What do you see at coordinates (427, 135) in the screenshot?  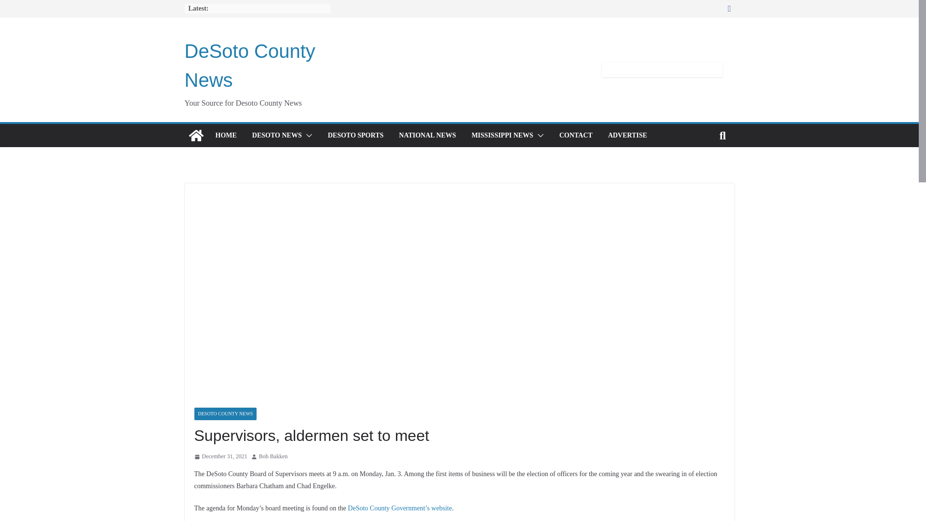 I see `NATIONAL NEWS` at bounding box center [427, 135].